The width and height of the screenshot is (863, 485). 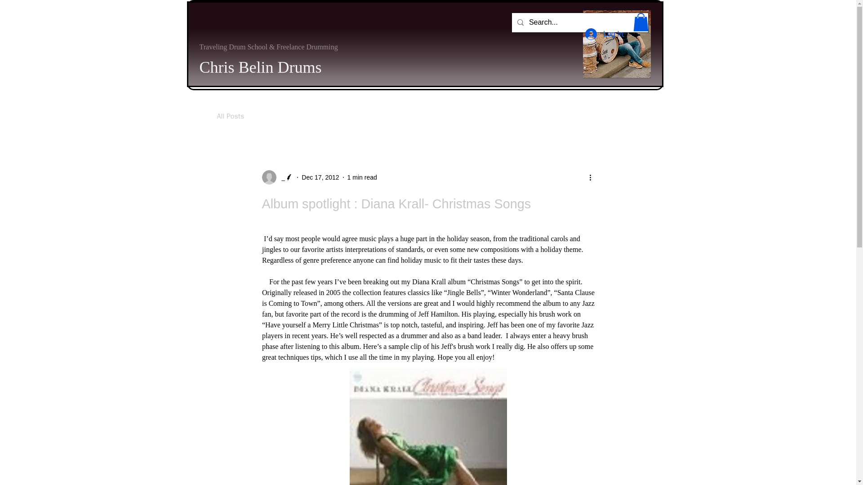 What do you see at coordinates (604, 34) in the screenshot?
I see `Log In` at bounding box center [604, 34].